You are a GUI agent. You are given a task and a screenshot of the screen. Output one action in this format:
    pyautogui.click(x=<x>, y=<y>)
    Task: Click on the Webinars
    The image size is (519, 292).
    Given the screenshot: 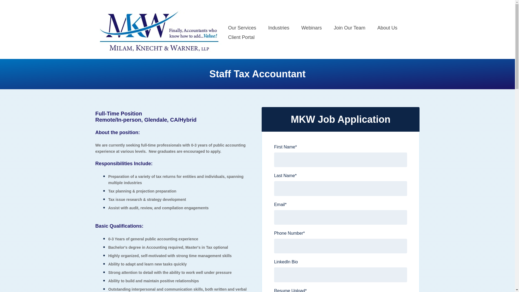 What is the action you would take?
    pyautogui.click(x=311, y=28)
    